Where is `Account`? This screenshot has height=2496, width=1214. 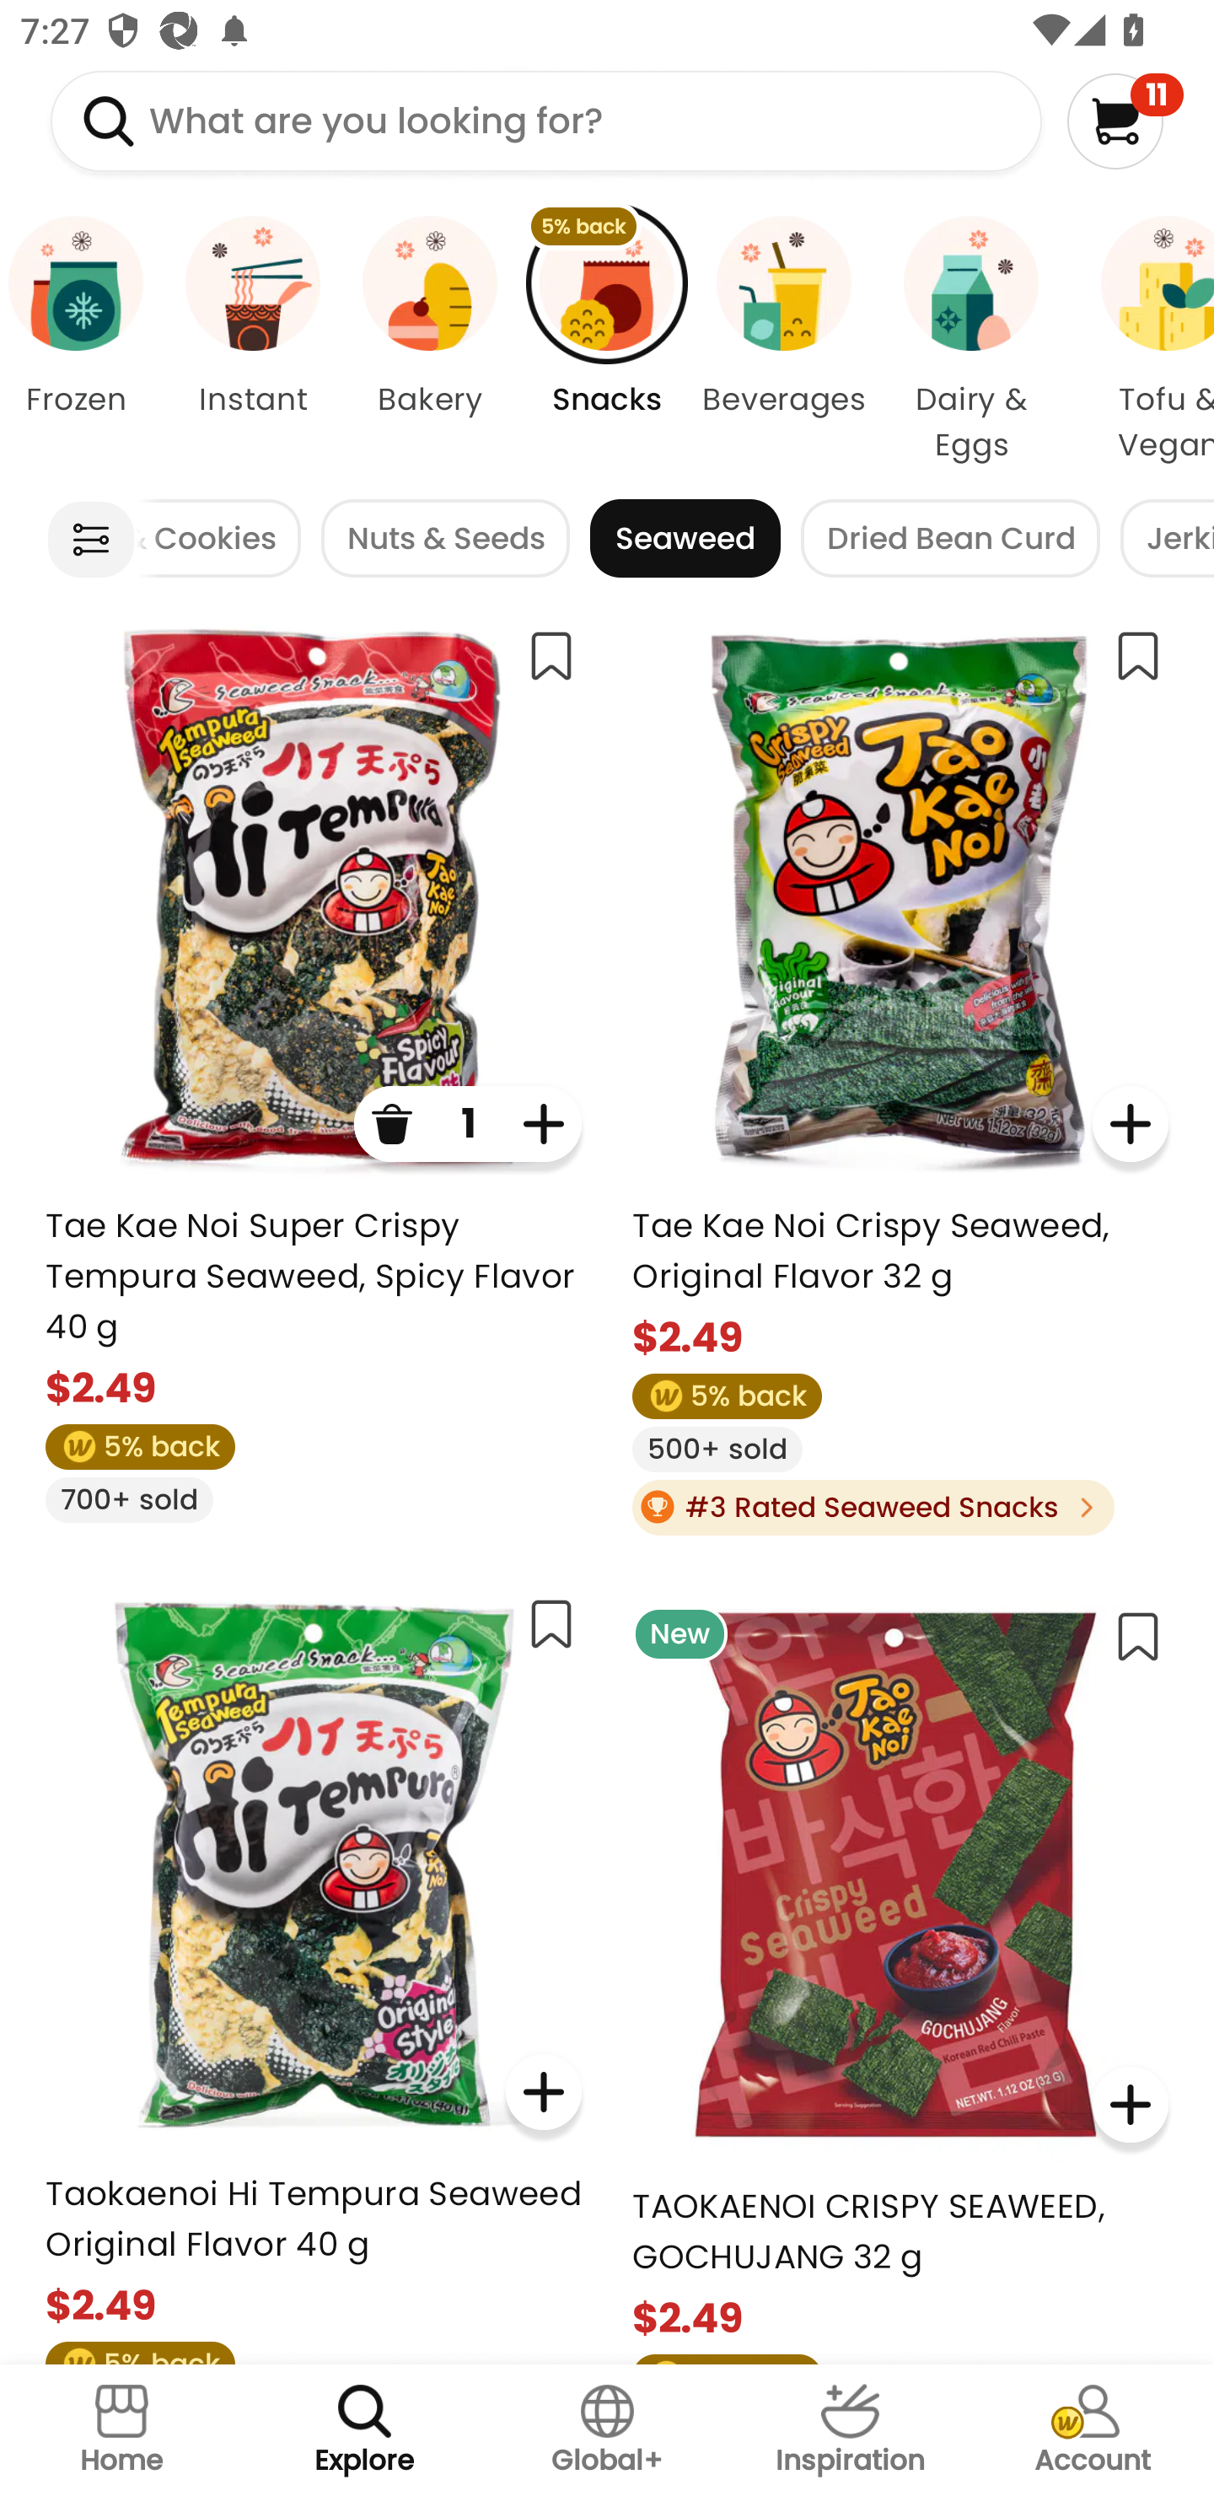
Account is located at coordinates (1093, 2430).